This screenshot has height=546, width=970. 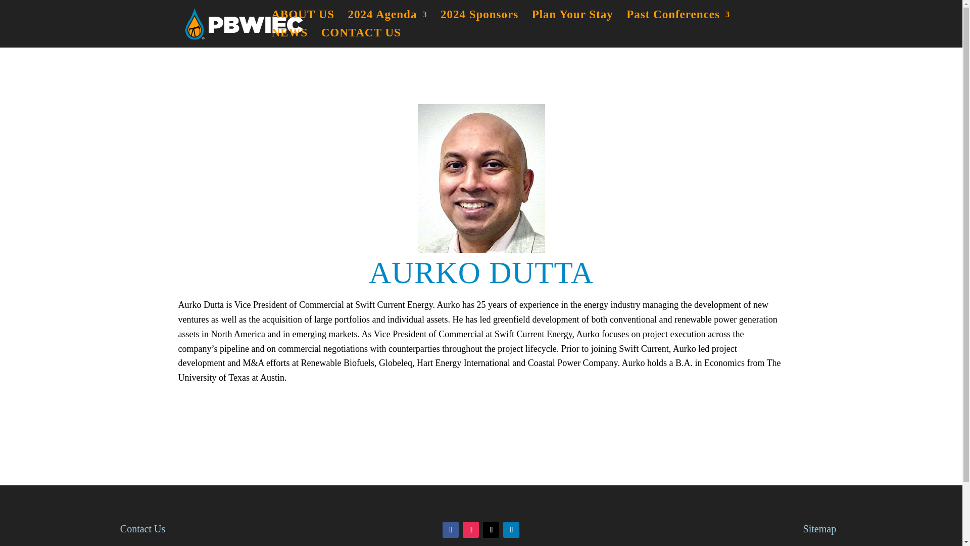 What do you see at coordinates (480, 178) in the screenshot?
I see `Aurko Dutta Photo` at bounding box center [480, 178].